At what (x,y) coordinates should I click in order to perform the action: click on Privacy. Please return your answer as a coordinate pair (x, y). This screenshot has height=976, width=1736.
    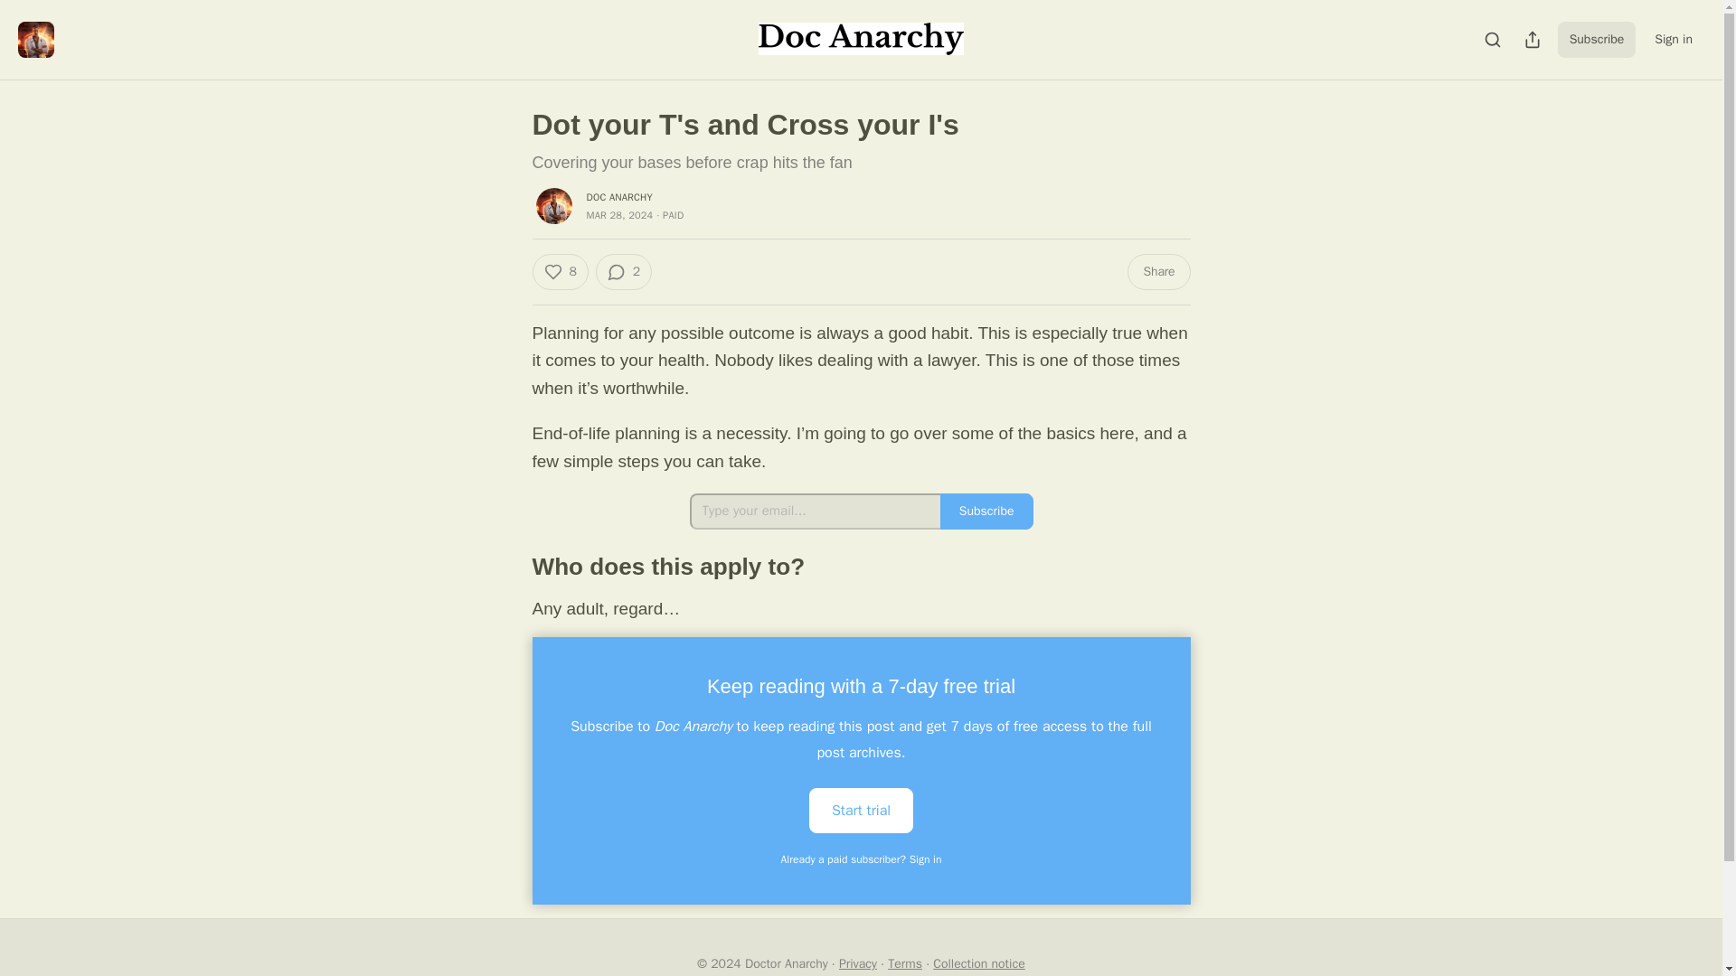
    Looking at the image, I should click on (857, 963).